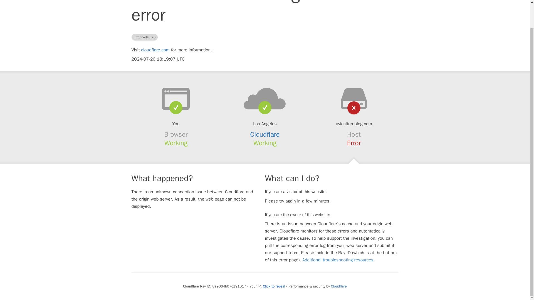 The width and height of the screenshot is (534, 300). What do you see at coordinates (274, 286) in the screenshot?
I see `Click to reveal` at bounding box center [274, 286].